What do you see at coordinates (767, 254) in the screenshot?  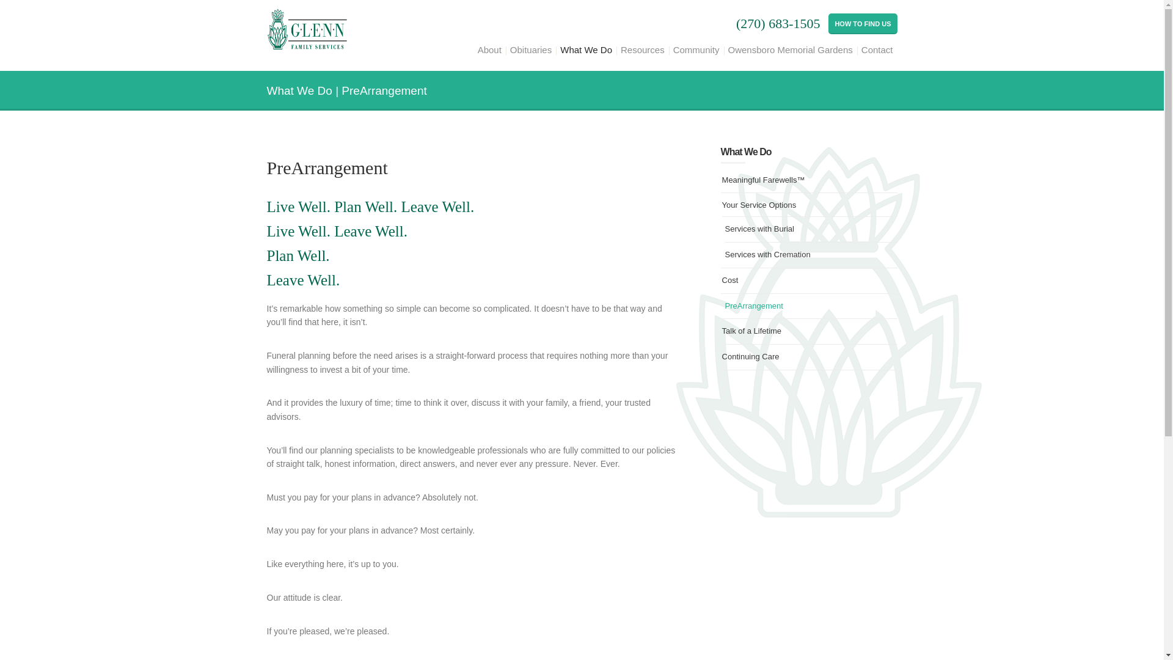 I see `Services with Cremation` at bounding box center [767, 254].